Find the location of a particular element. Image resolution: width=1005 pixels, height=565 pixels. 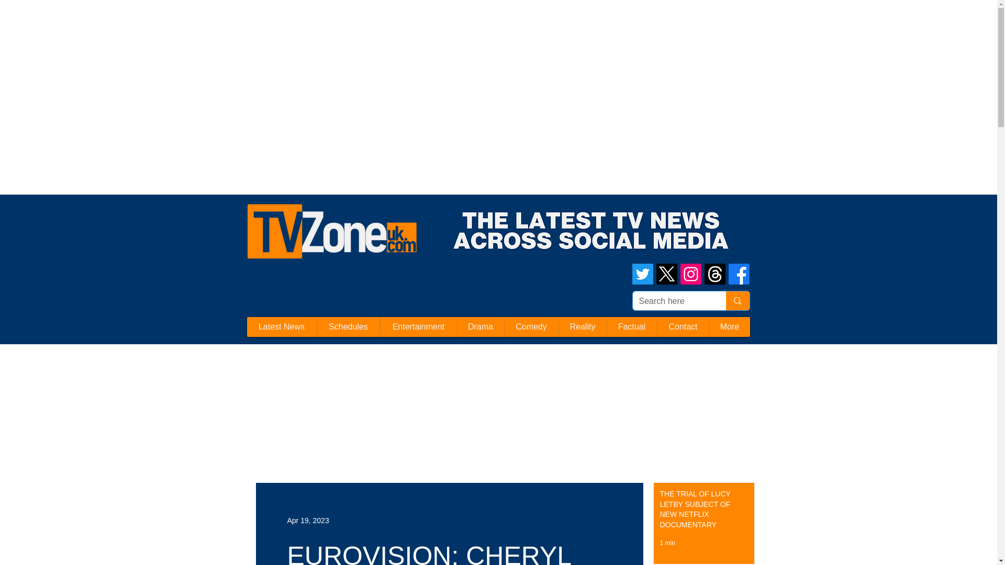

Apr 19, 2023 is located at coordinates (307, 520).